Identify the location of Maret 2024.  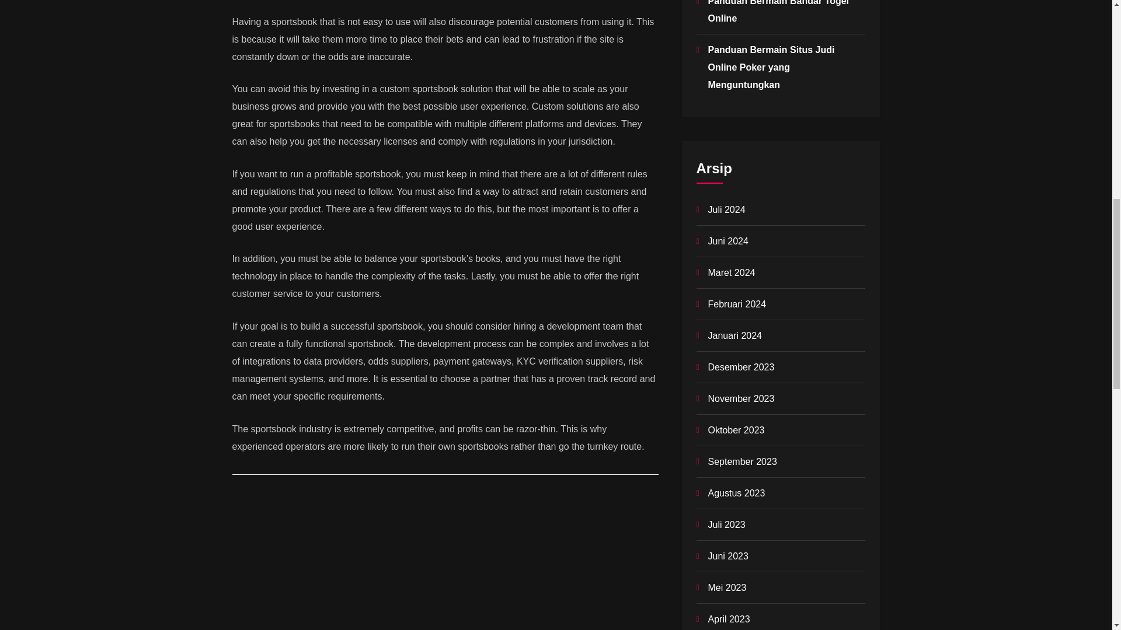
(731, 273).